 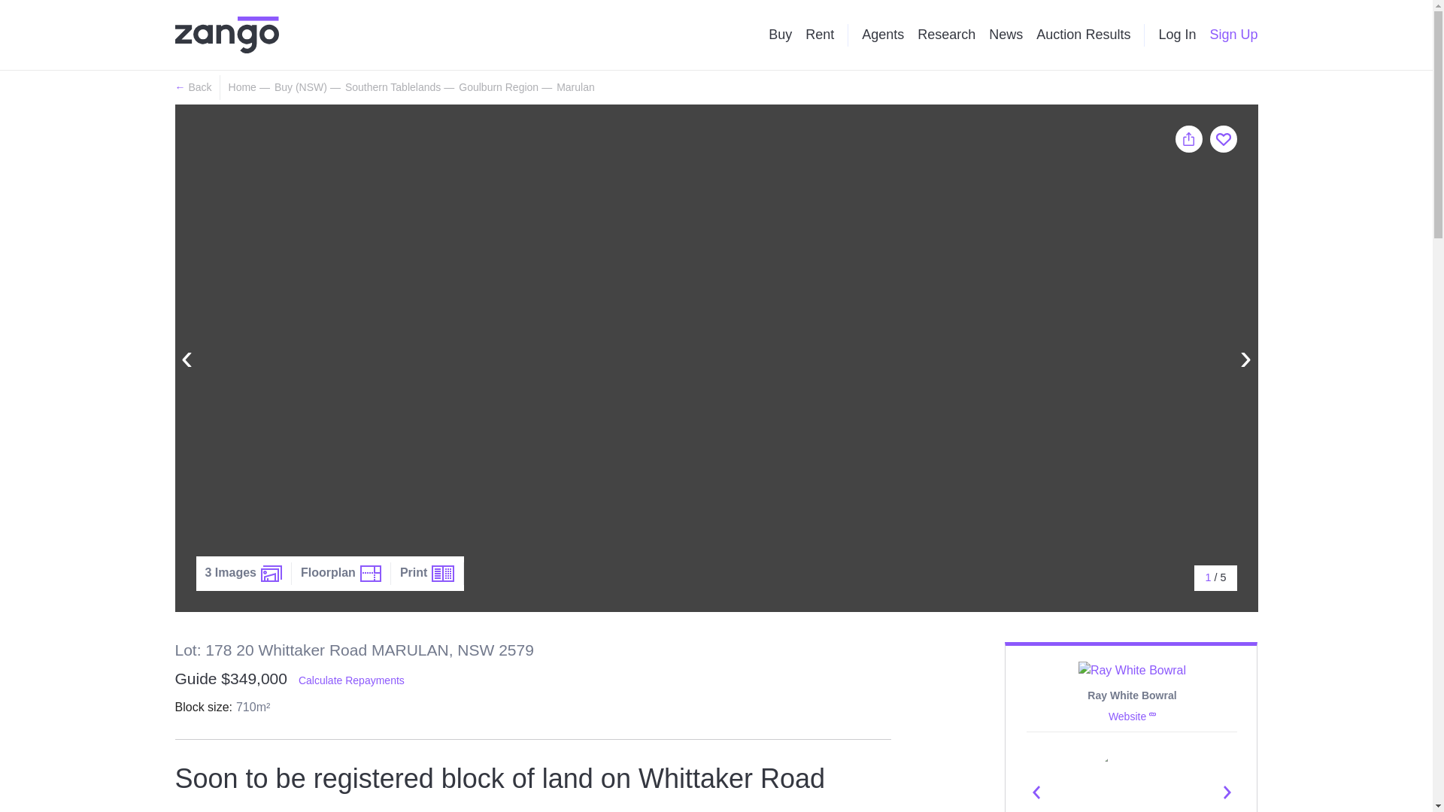 I want to click on Goulburn Region, so click(x=499, y=87).